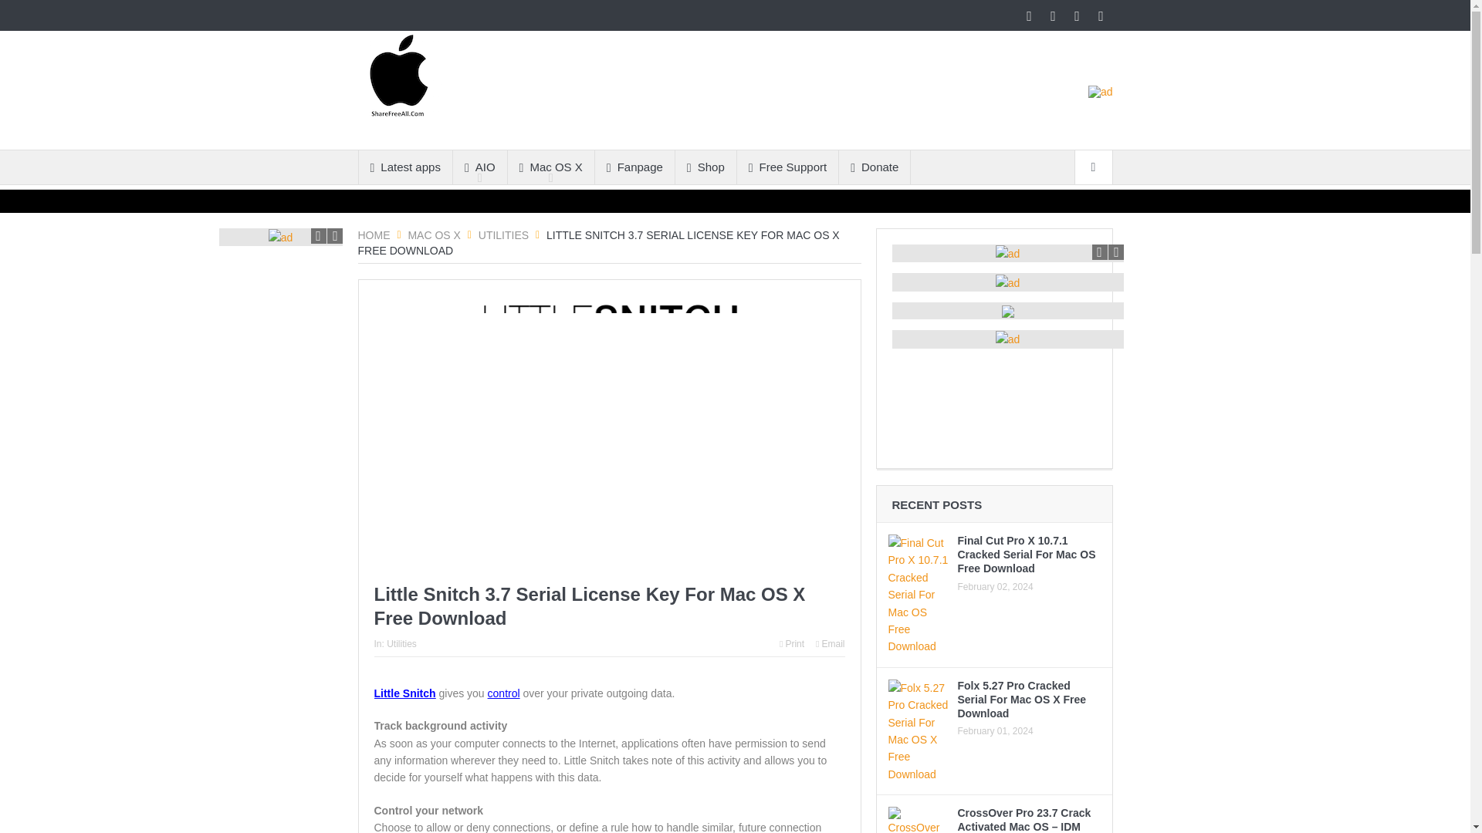 The height and width of the screenshot is (833, 1482). What do you see at coordinates (480, 167) in the screenshot?
I see `AIO` at bounding box center [480, 167].